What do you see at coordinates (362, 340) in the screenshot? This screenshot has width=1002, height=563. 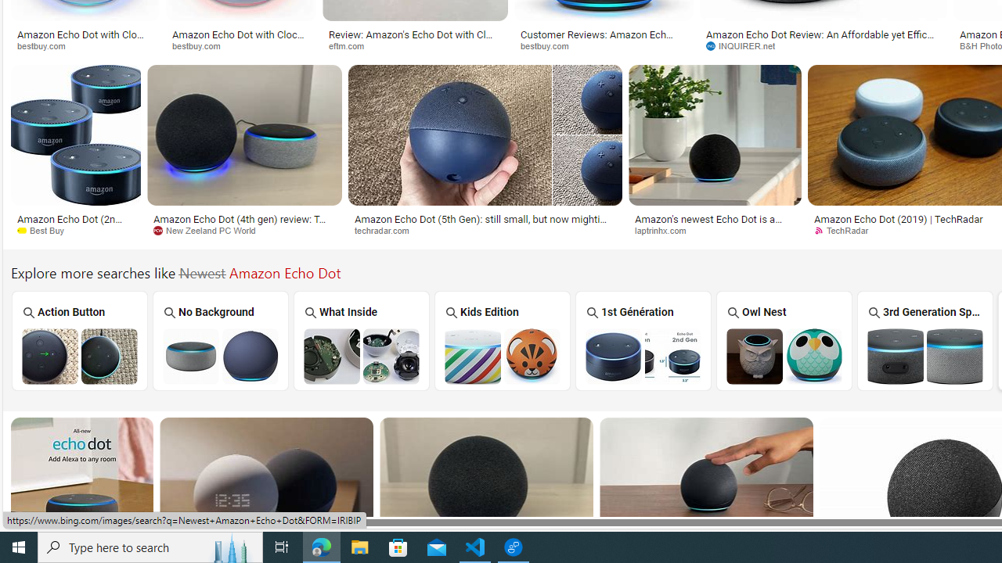 I see `What Inside a Amazon Echo Dot What Inside` at bounding box center [362, 340].